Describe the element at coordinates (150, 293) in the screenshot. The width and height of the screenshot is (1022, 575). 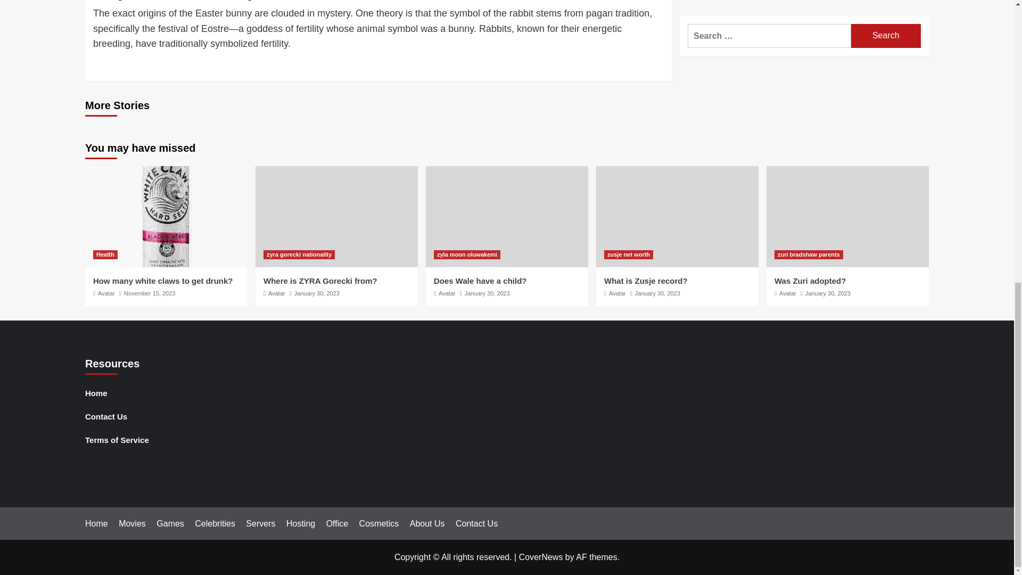
I see `November 15, 2023` at that location.